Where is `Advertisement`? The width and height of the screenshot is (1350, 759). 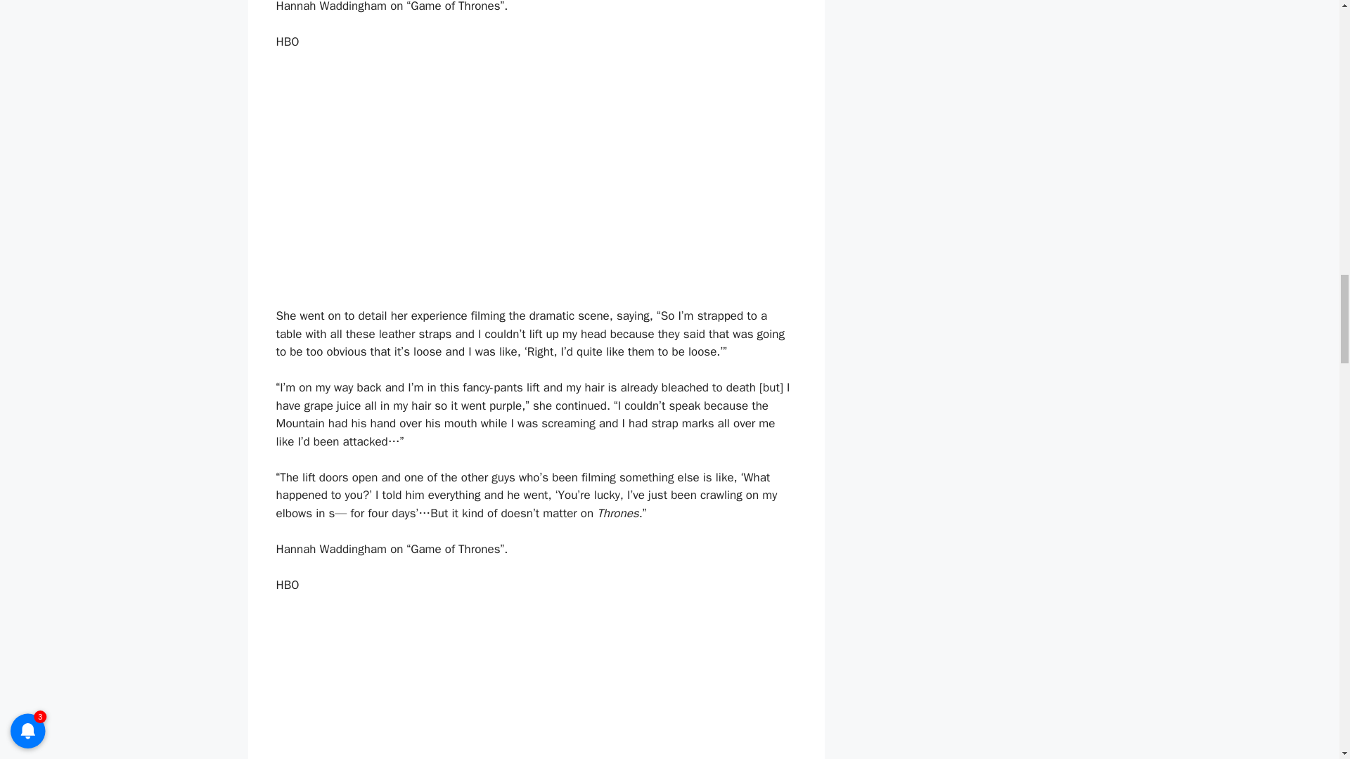
Advertisement is located at coordinates (536, 202).